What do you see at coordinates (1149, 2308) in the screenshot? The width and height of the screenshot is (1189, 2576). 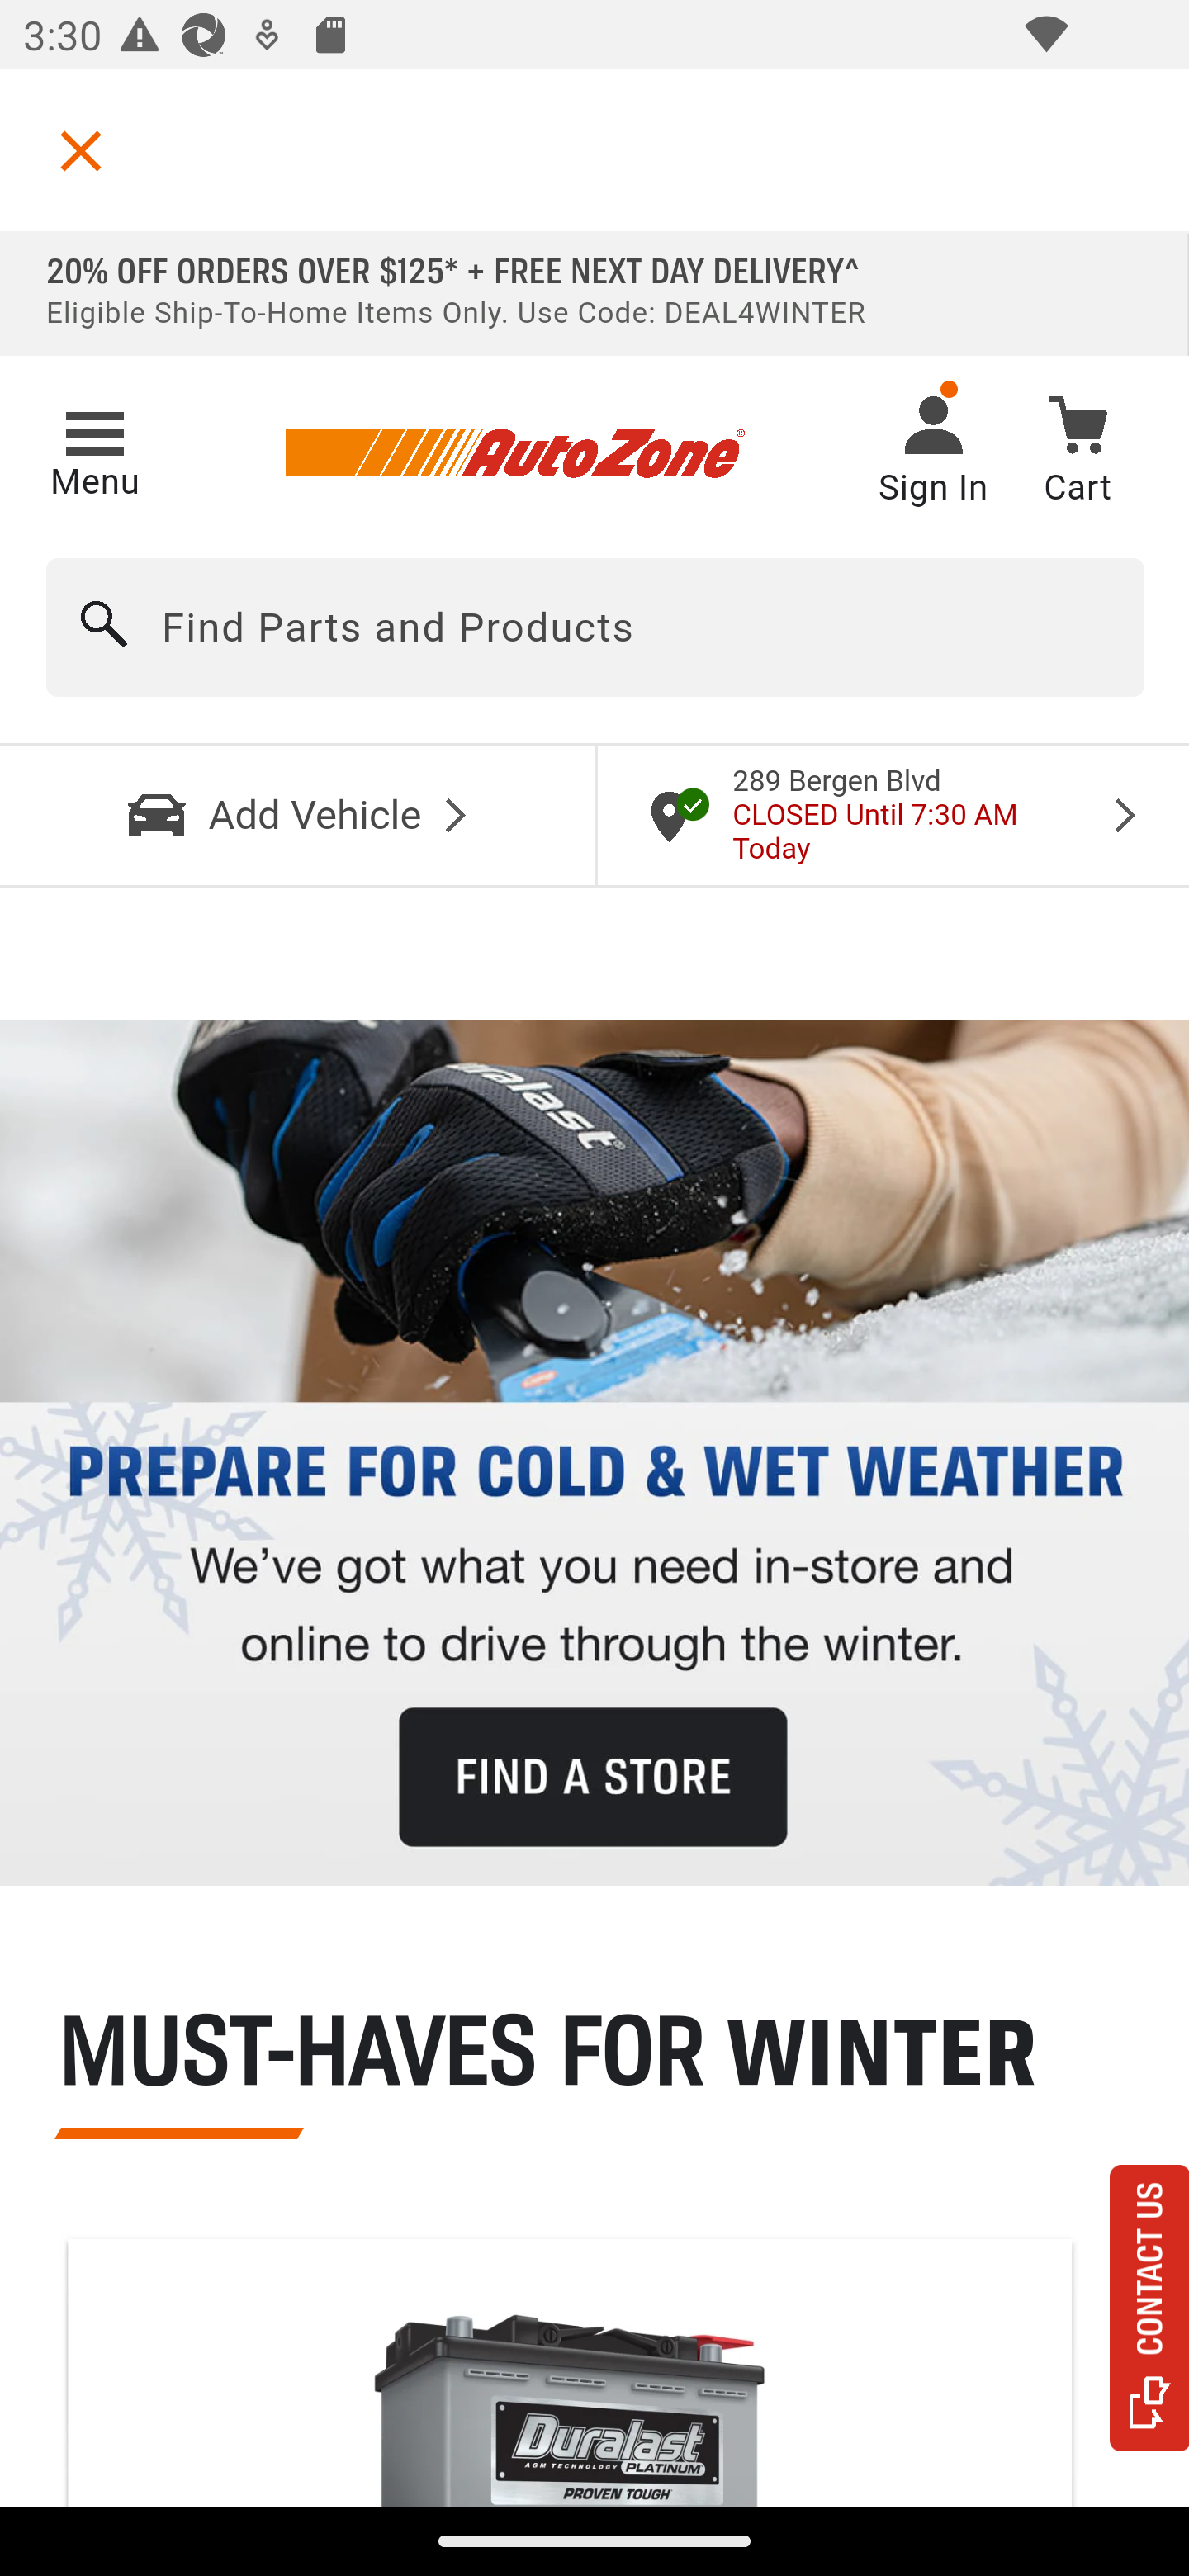 I see `Contact Us` at bounding box center [1149, 2308].